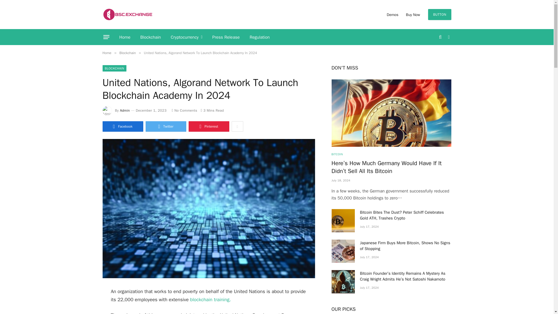 This screenshot has height=314, width=558. I want to click on Home, so click(125, 37).